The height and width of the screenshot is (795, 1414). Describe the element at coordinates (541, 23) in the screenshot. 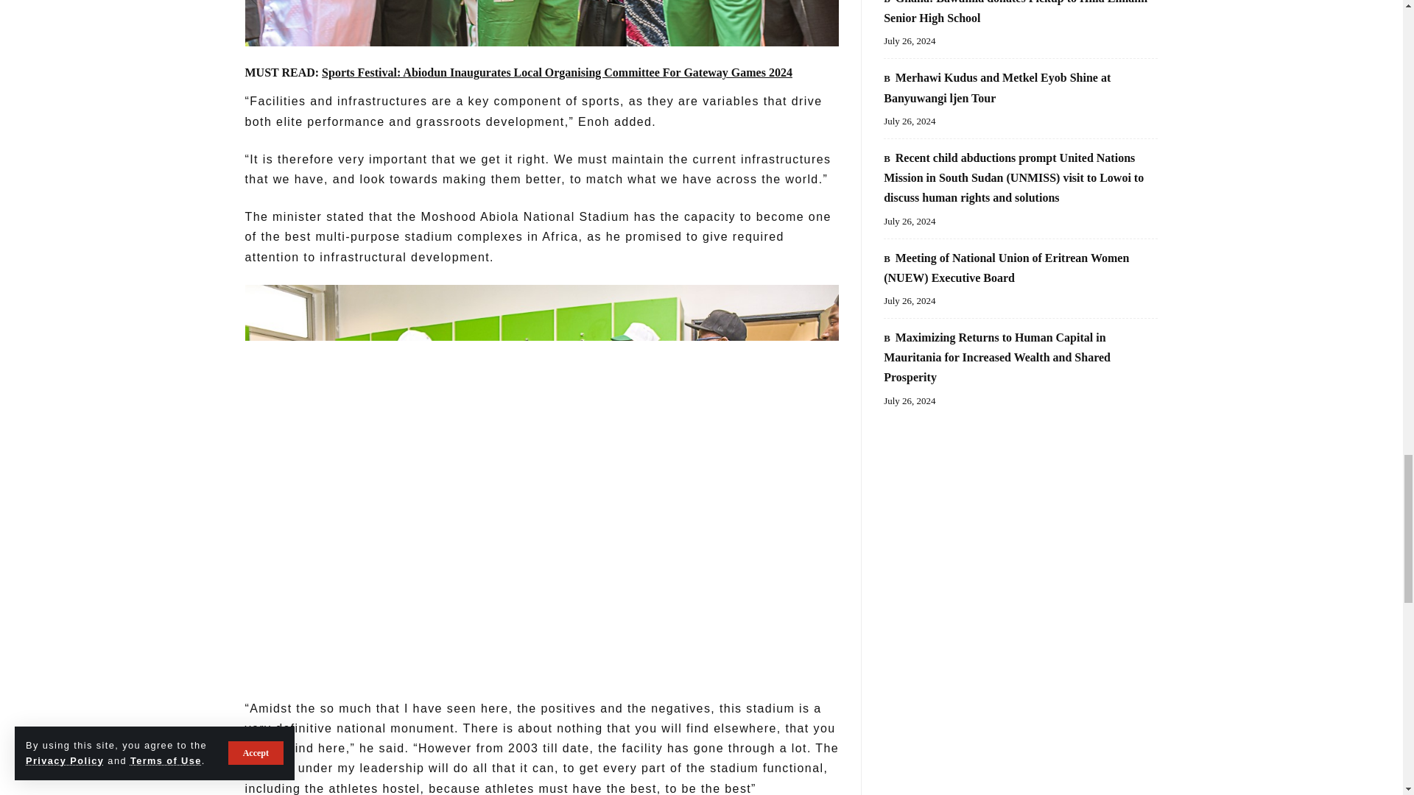

I see `WhatsApp Image 2023 08 23 at 3.08.52 PM` at that location.